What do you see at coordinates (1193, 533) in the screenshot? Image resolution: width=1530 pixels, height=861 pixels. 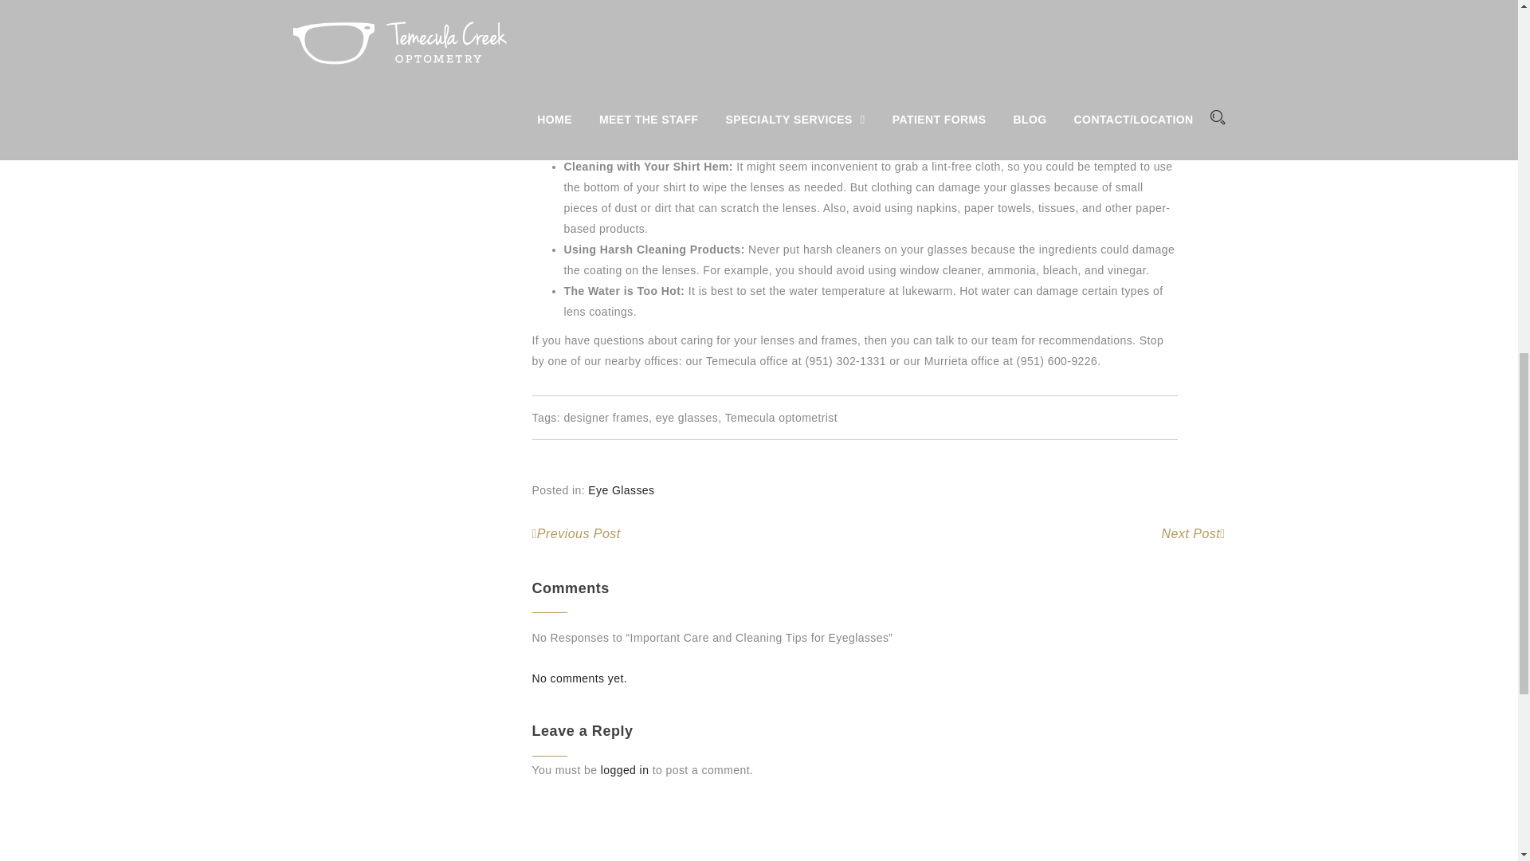 I see `Progressive vs. Bifocals: Choosing the Right Lenses` at bounding box center [1193, 533].